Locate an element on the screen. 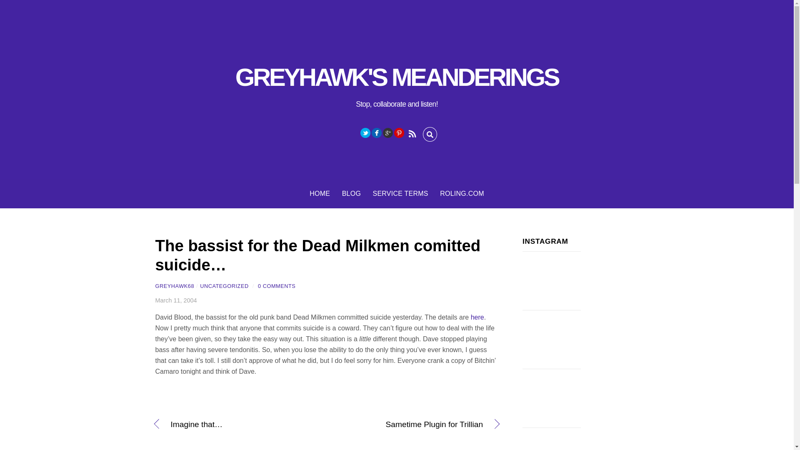 This screenshot has width=800, height=450. GREYHAWK'S MEANDERINGS is located at coordinates (397, 77).